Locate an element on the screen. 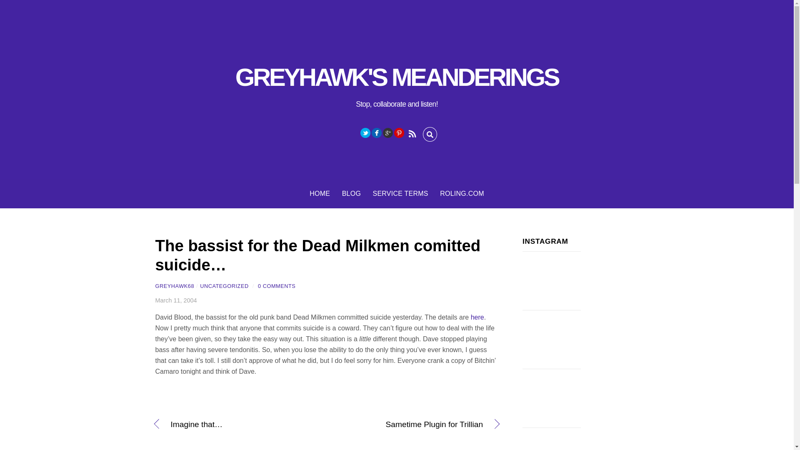 This screenshot has width=800, height=450. GREYHAWK'S MEANDERINGS is located at coordinates (397, 77).